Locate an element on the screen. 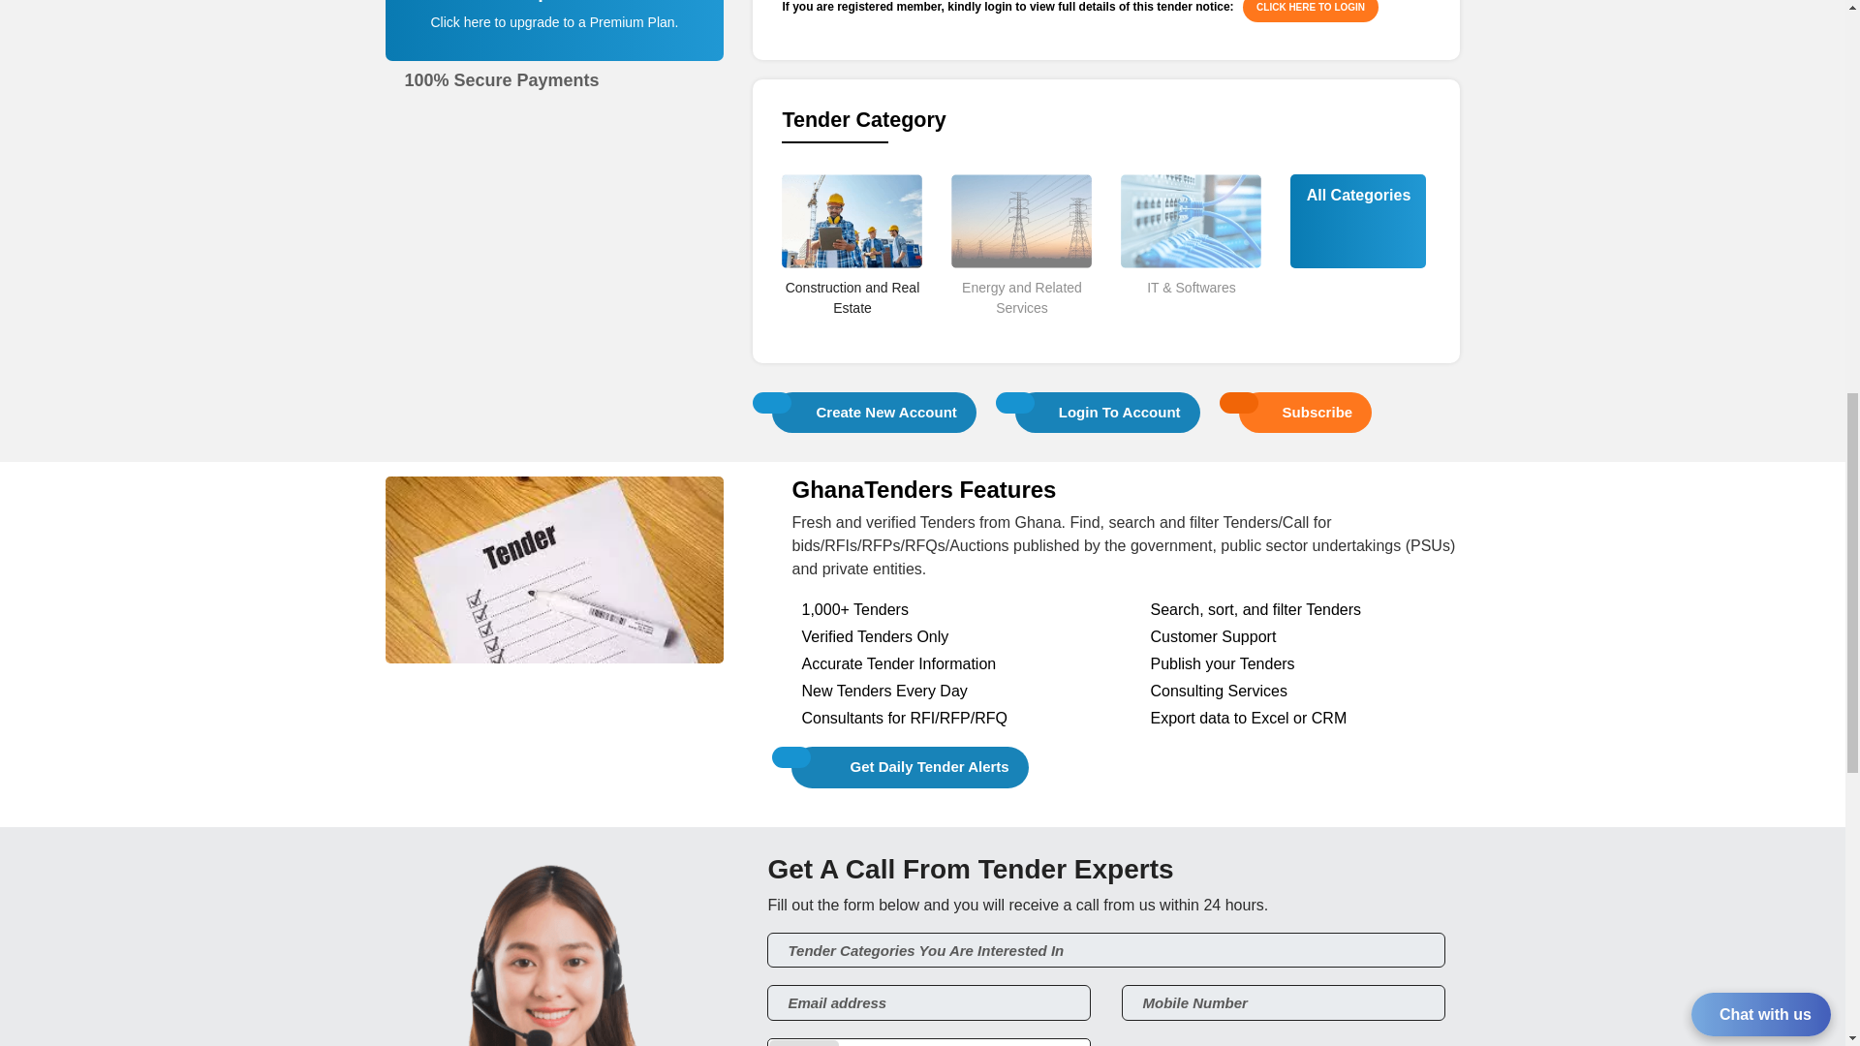  Click here to upgrade to a Premium Plan. is located at coordinates (554, 21).